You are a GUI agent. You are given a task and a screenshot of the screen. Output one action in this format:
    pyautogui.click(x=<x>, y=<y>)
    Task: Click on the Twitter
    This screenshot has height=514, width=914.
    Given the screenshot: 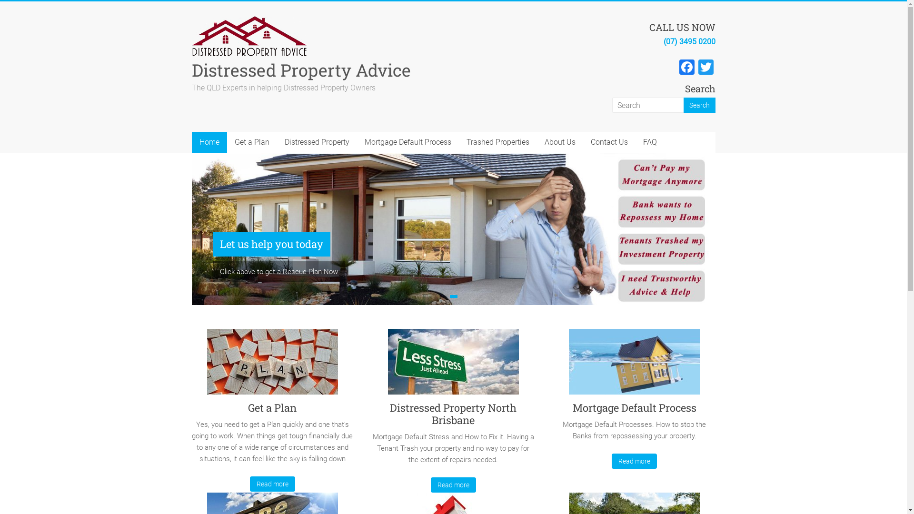 What is the action you would take?
    pyautogui.click(x=705, y=69)
    